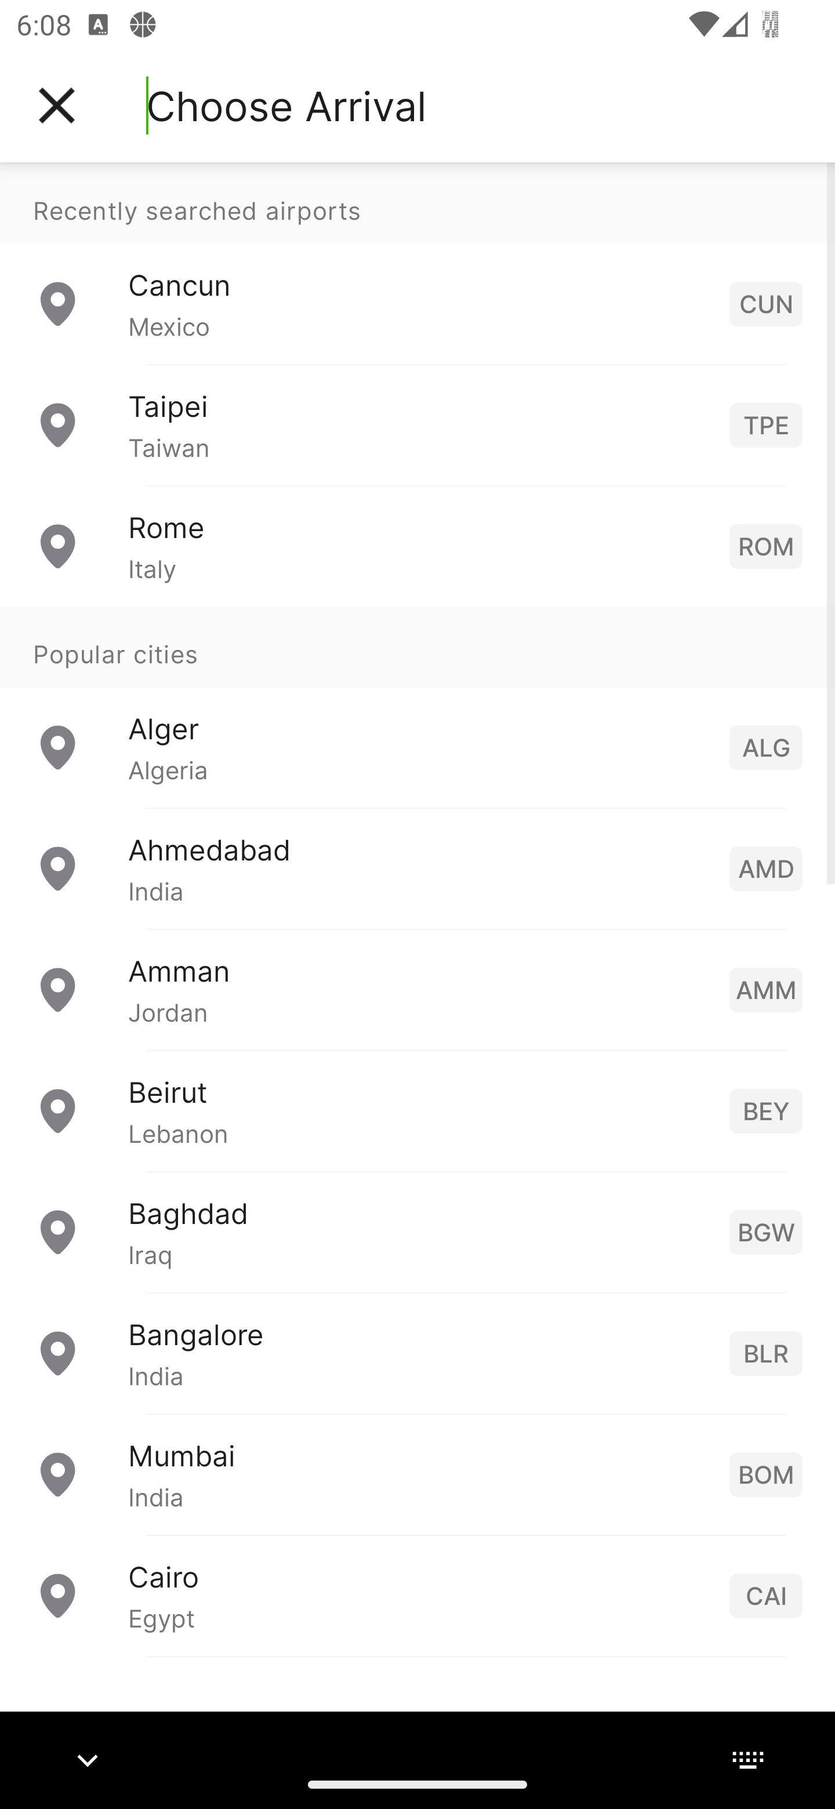  What do you see at coordinates (286, 106) in the screenshot?
I see `Choose Arrival` at bounding box center [286, 106].